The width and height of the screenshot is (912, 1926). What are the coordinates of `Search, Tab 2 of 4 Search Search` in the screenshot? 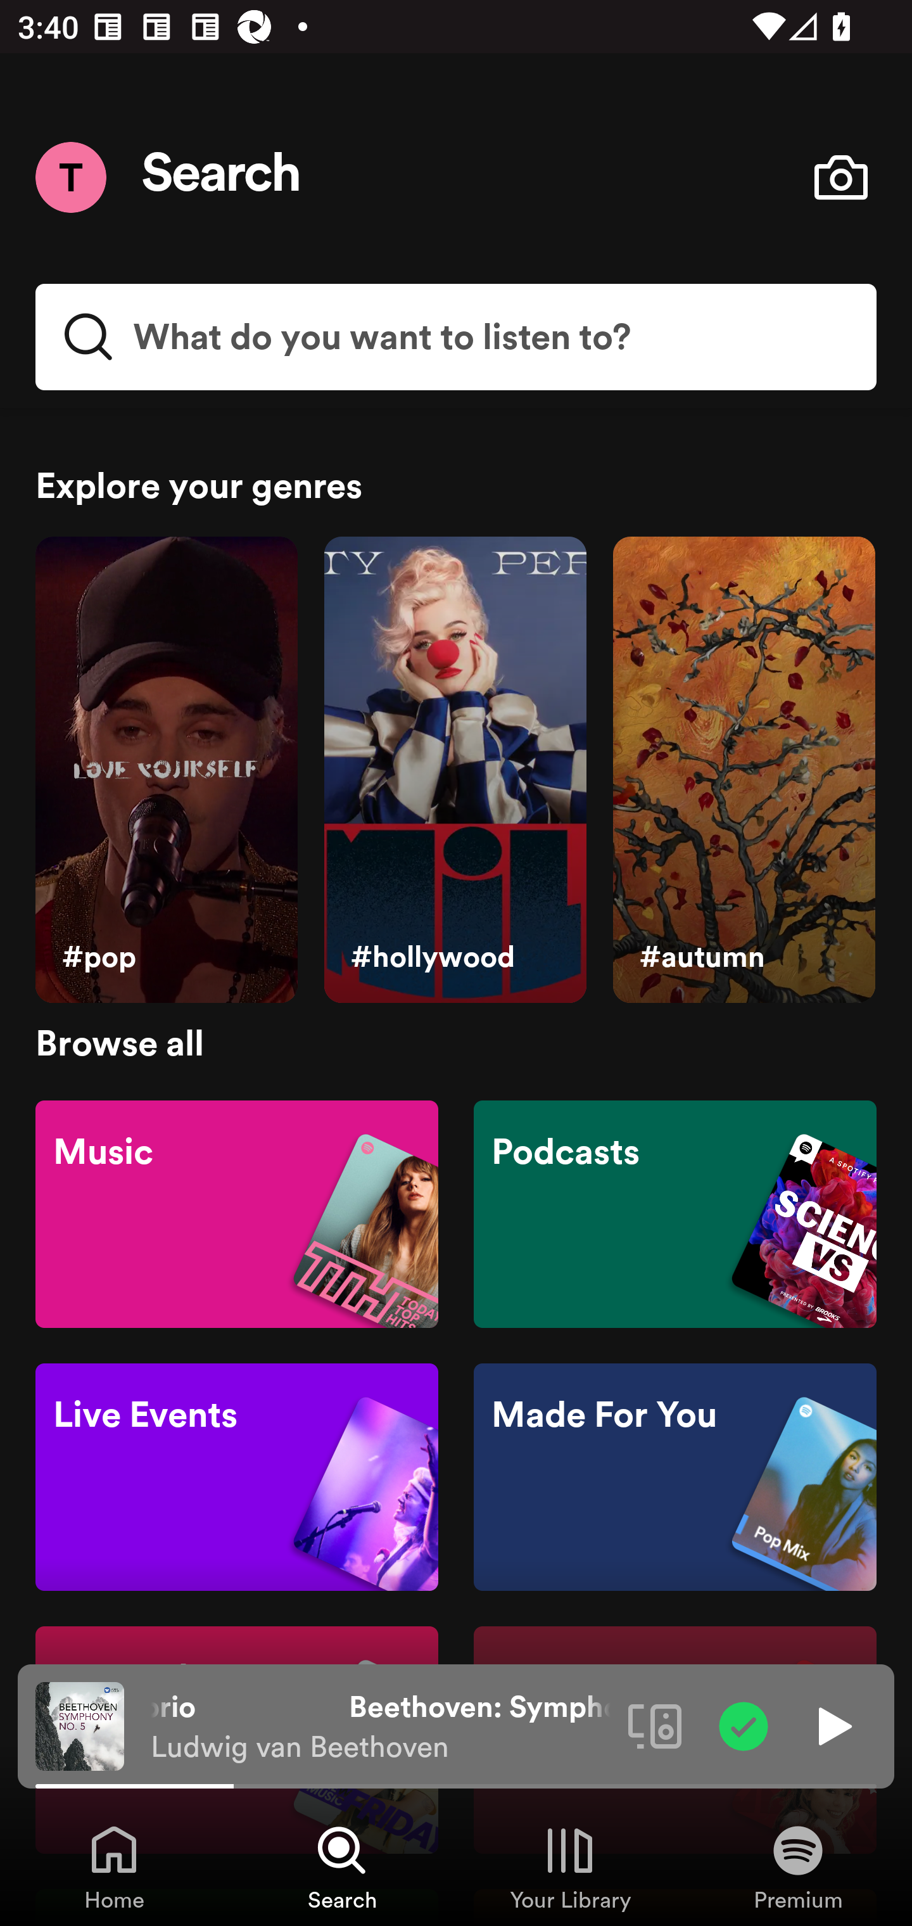 It's located at (342, 1866).